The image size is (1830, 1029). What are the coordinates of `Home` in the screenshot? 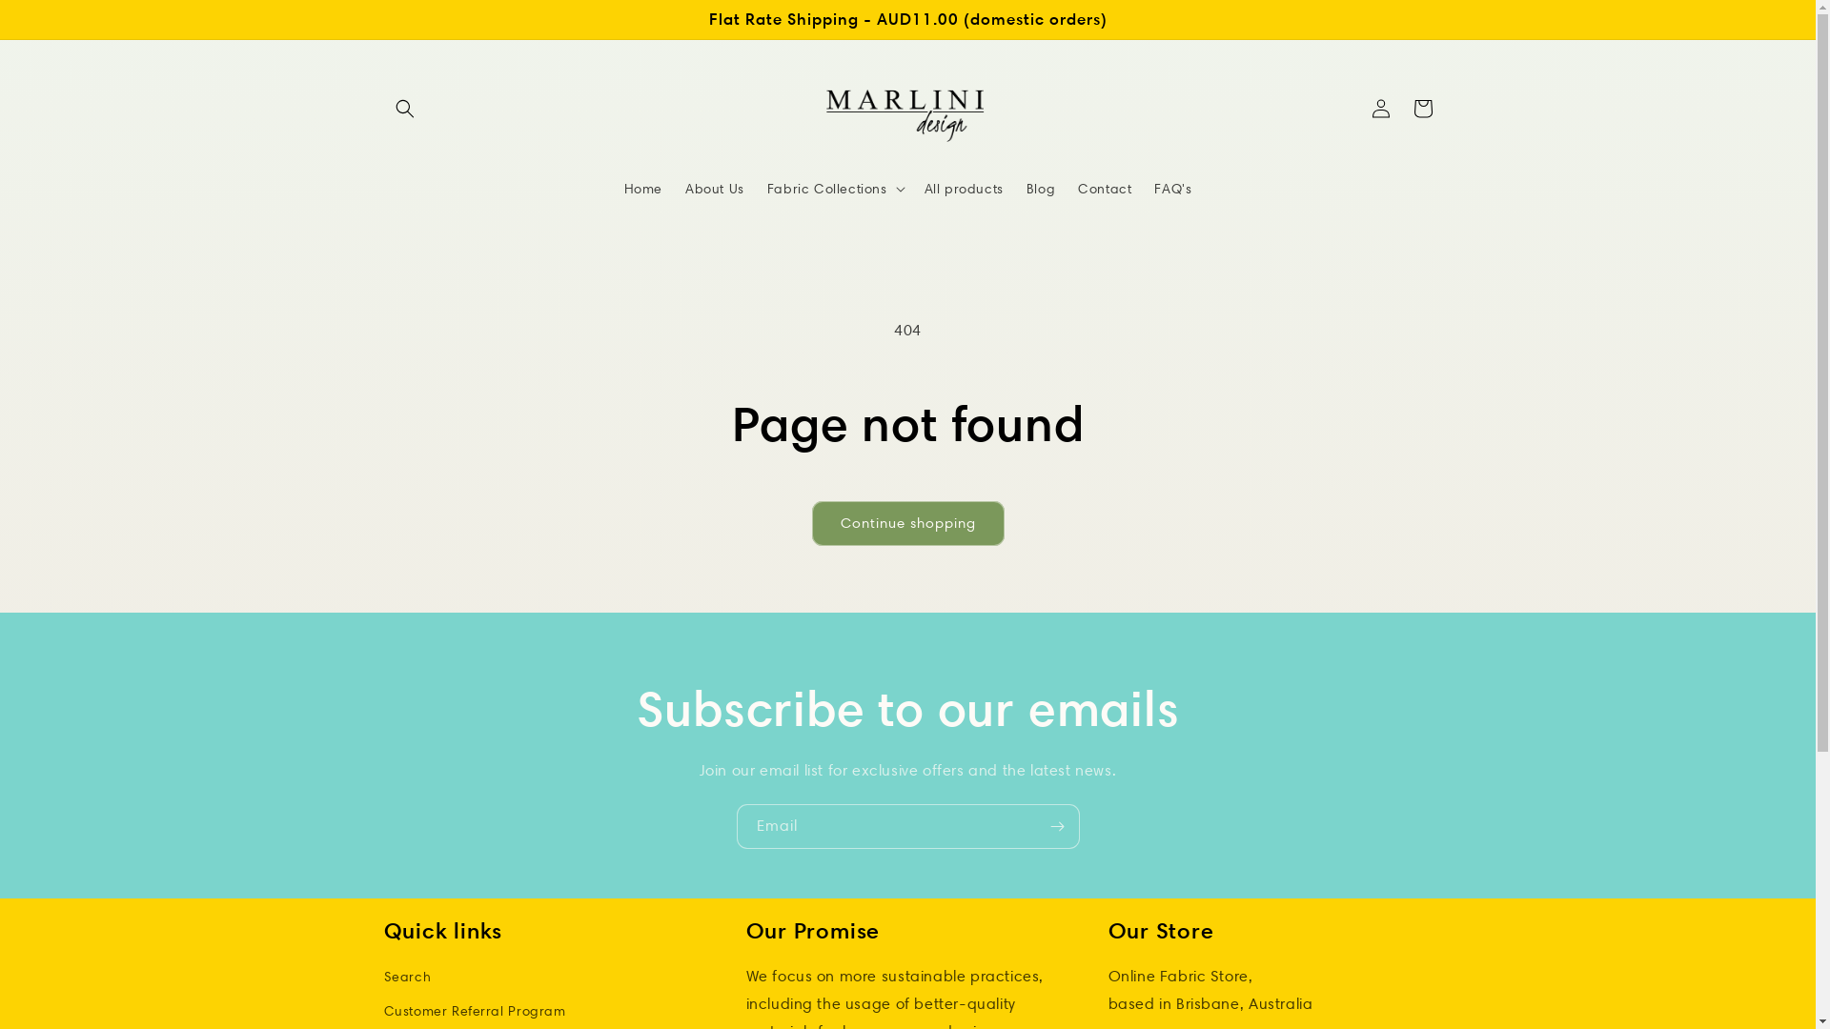 It's located at (643, 189).